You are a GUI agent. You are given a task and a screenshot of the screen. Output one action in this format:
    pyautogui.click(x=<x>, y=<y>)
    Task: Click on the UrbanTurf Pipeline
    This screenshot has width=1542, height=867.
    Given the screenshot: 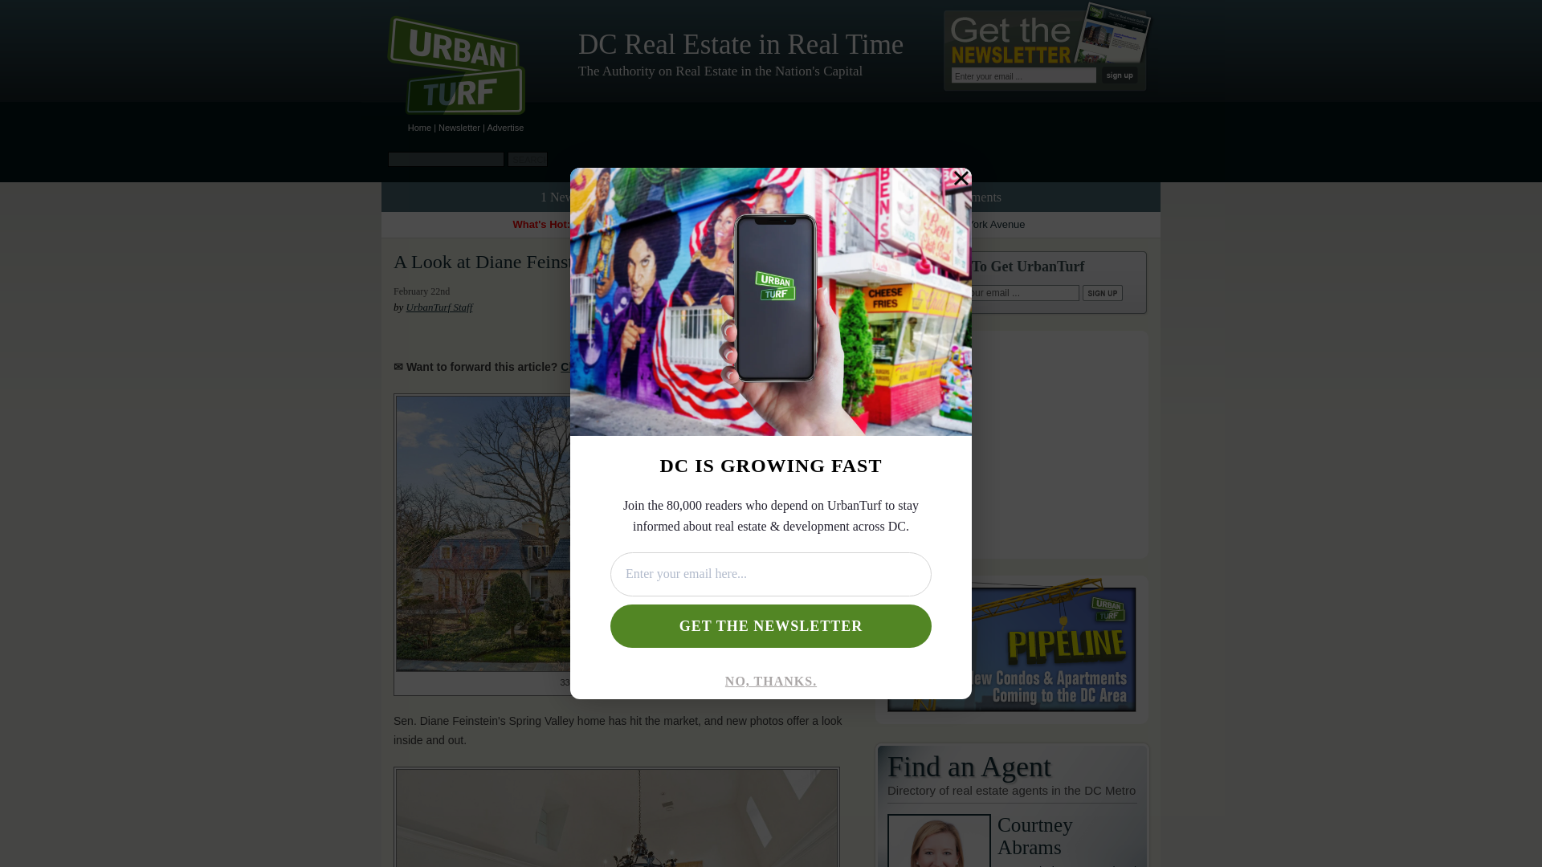 What is the action you would take?
    pyautogui.click(x=440, y=307)
    